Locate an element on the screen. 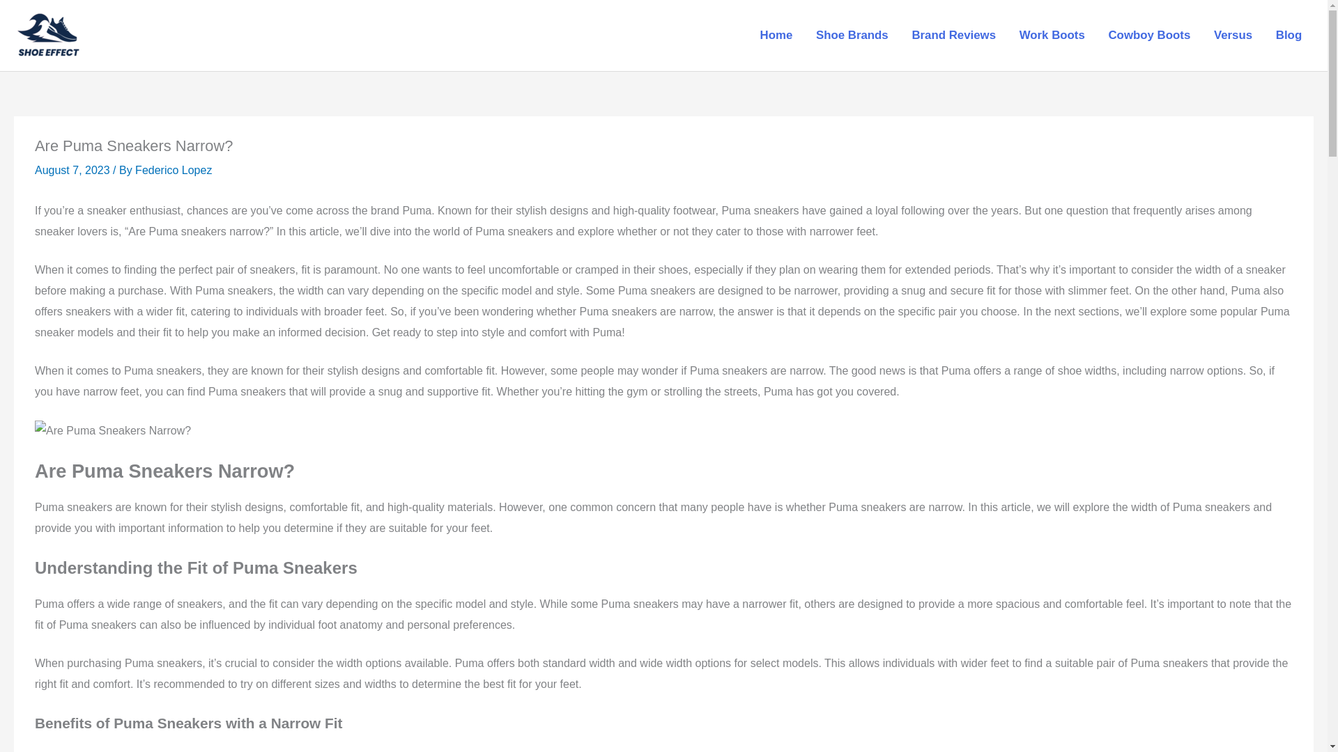 This screenshot has width=1338, height=752. Federico Lopez is located at coordinates (173, 170).